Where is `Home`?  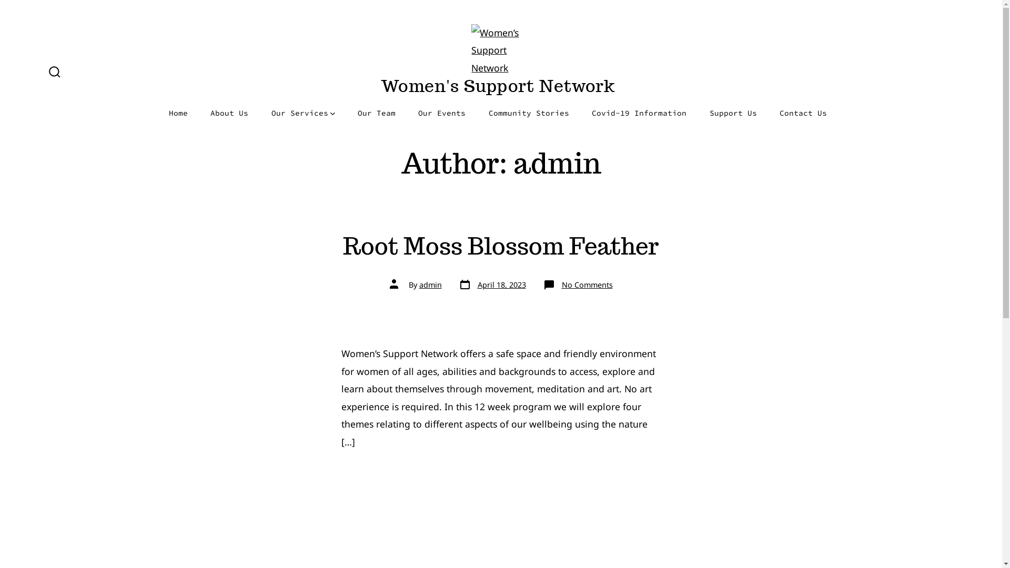 Home is located at coordinates (178, 114).